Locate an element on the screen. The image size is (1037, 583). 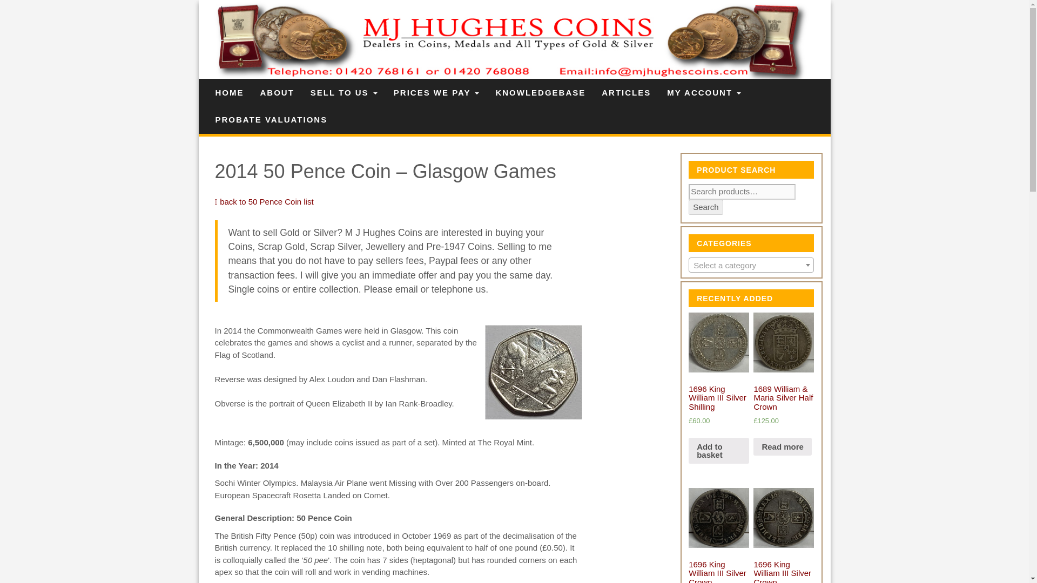
KNOWLEDGEBASE is located at coordinates (540, 92).